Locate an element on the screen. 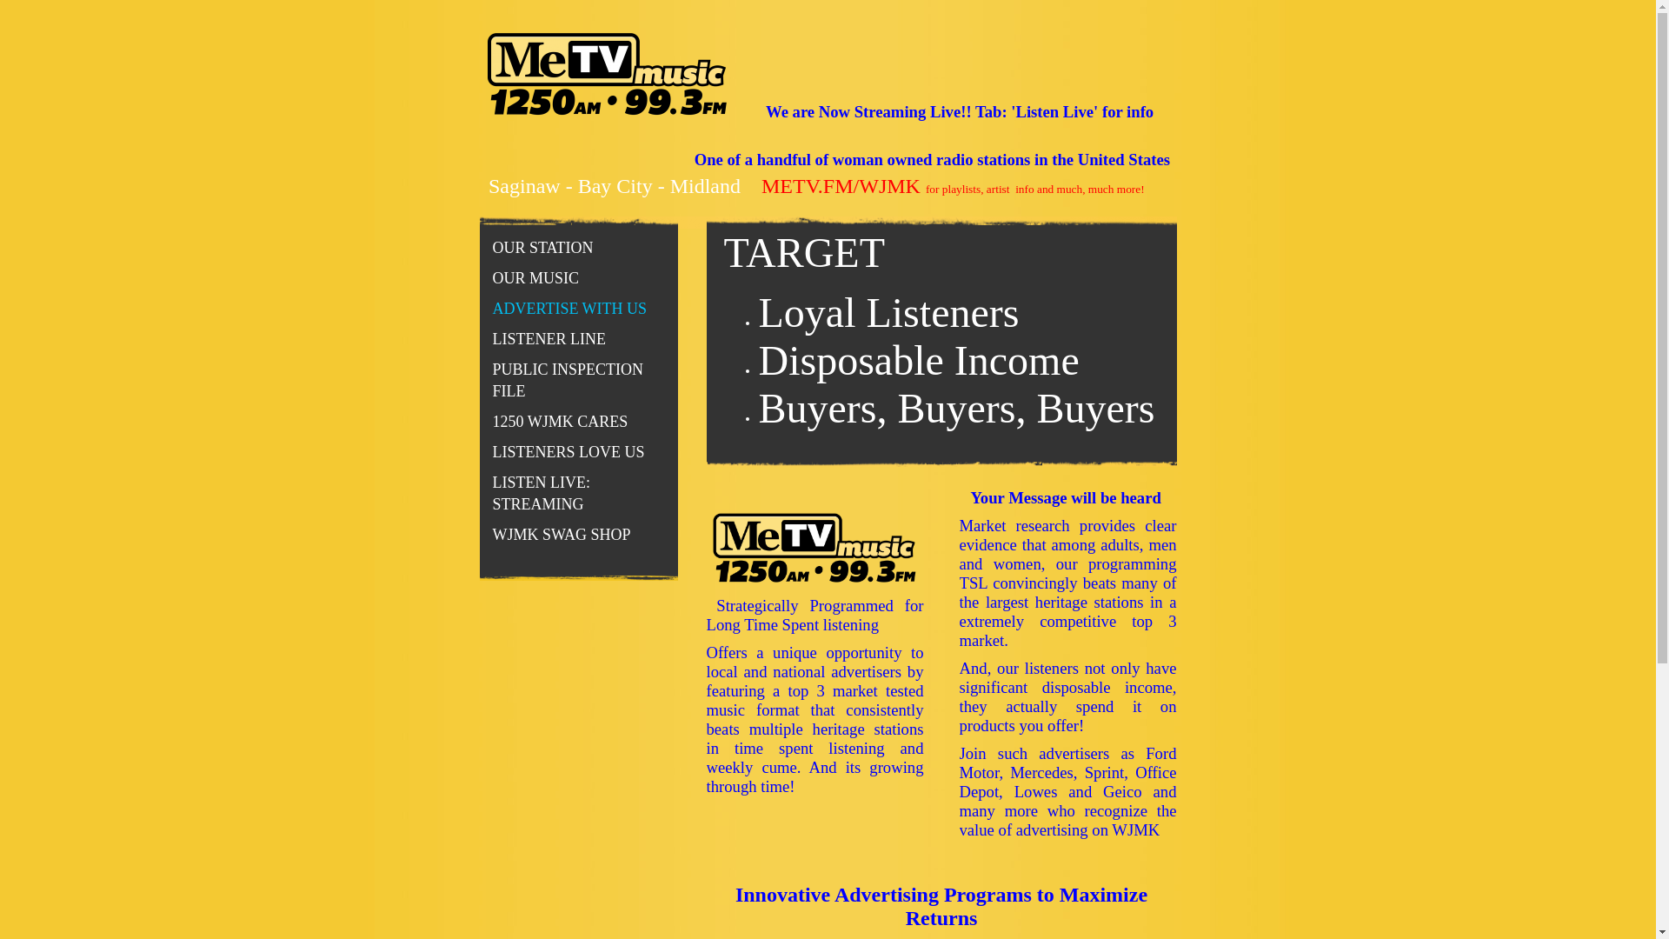 The image size is (1669, 939). LISTENERS LOVE US is located at coordinates (579, 452).